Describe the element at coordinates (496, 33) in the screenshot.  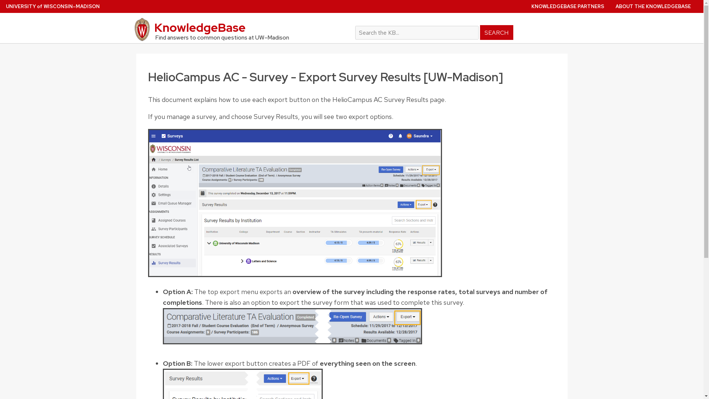
I see `SEARCH` at that location.